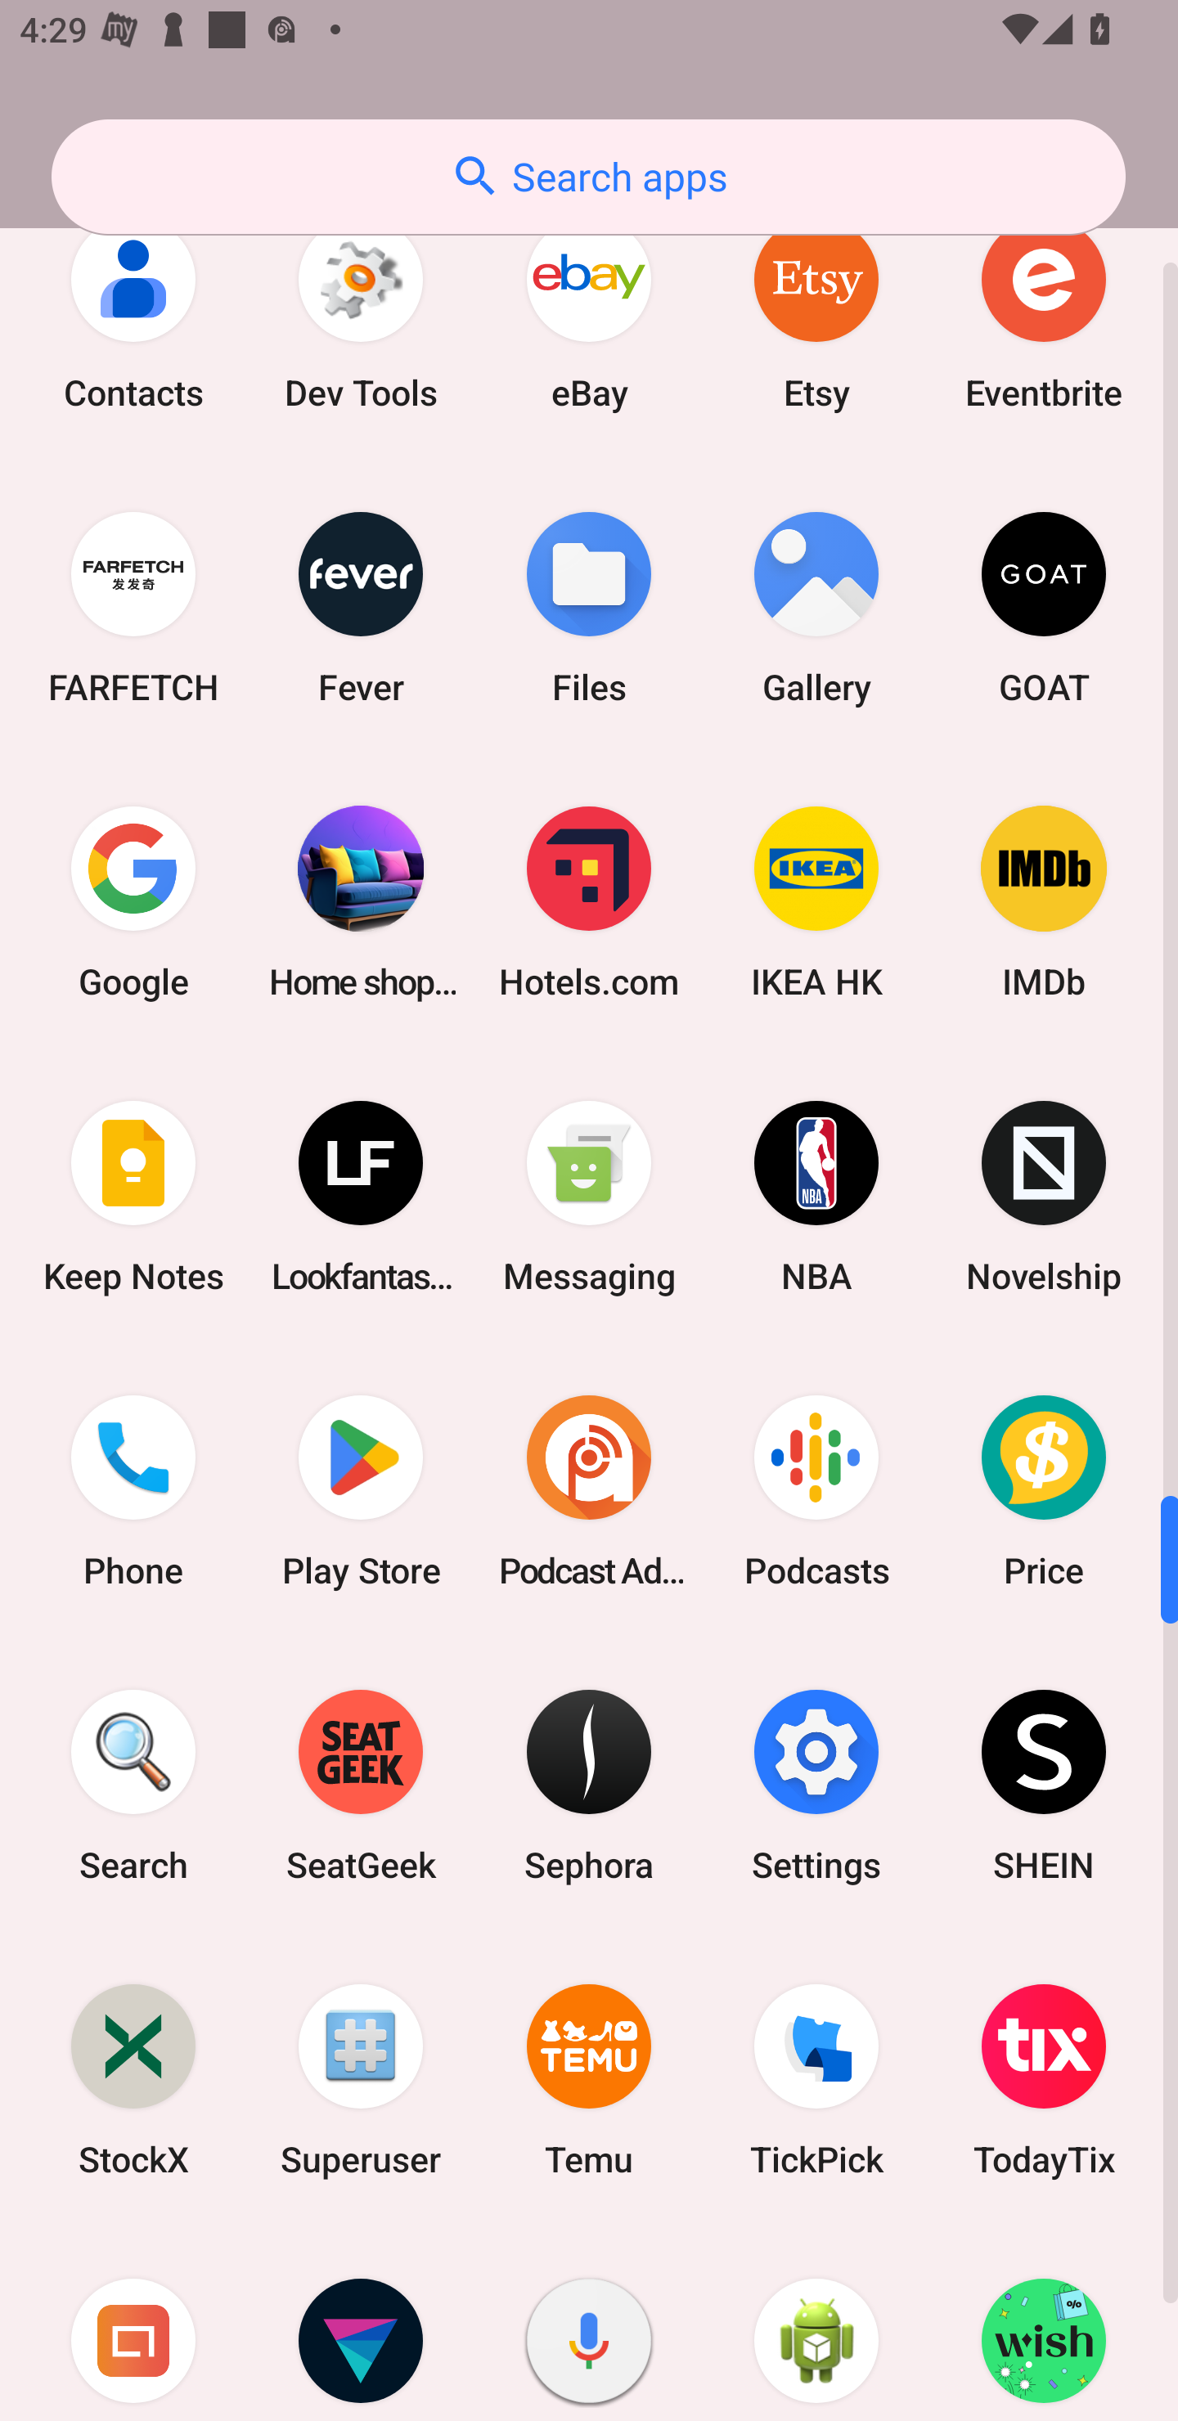 This screenshot has height=2421, width=1178. What do you see at coordinates (133, 1196) in the screenshot?
I see `Keep Notes` at bounding box center [133, 1196].